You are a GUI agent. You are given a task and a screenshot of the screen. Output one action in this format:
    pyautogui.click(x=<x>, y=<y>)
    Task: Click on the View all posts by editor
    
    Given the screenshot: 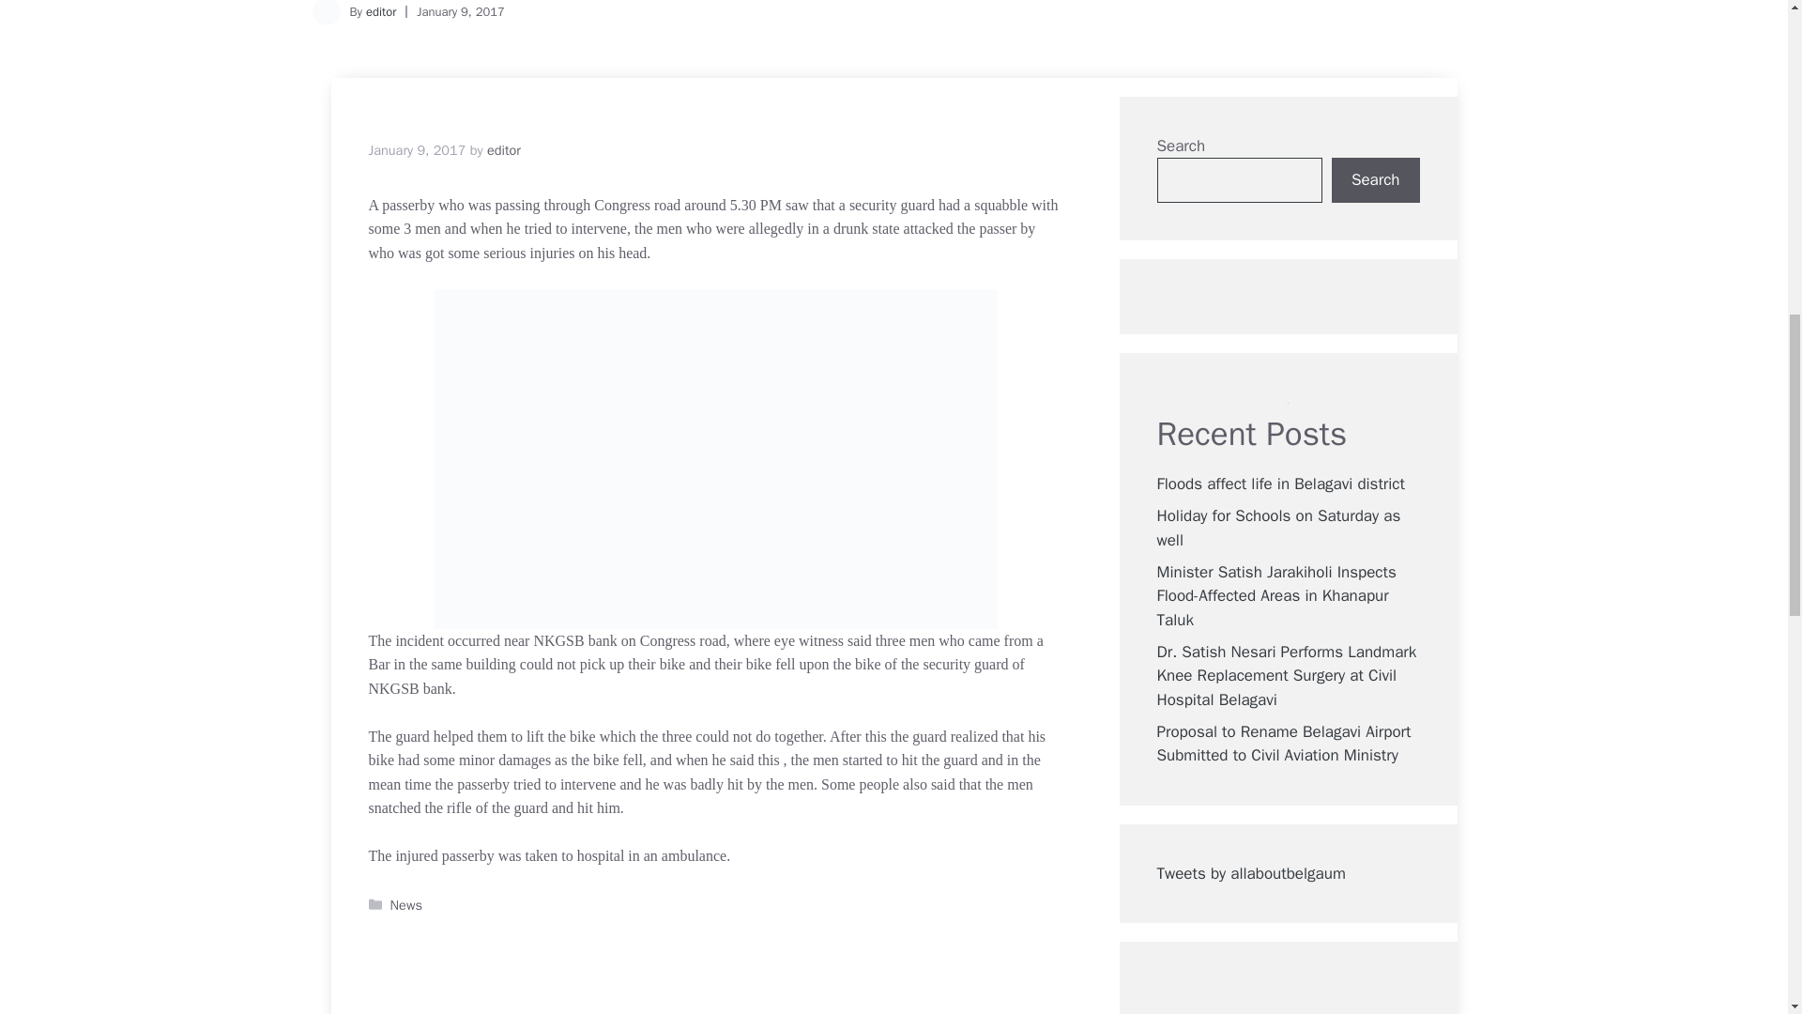 What is the action you would take?
    pyautogui.click(x=503, y=150)
    